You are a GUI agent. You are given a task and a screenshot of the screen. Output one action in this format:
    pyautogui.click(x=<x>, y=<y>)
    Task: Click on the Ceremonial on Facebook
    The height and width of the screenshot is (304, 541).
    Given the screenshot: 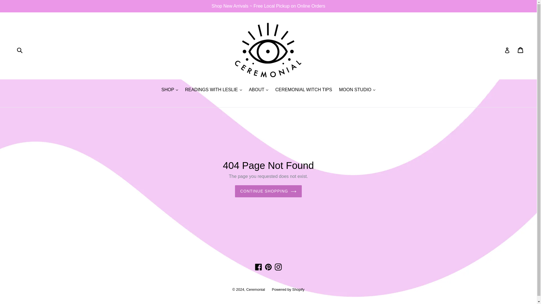 What is the action you would take?
    pyautogui.click(x=259, y=267)
    